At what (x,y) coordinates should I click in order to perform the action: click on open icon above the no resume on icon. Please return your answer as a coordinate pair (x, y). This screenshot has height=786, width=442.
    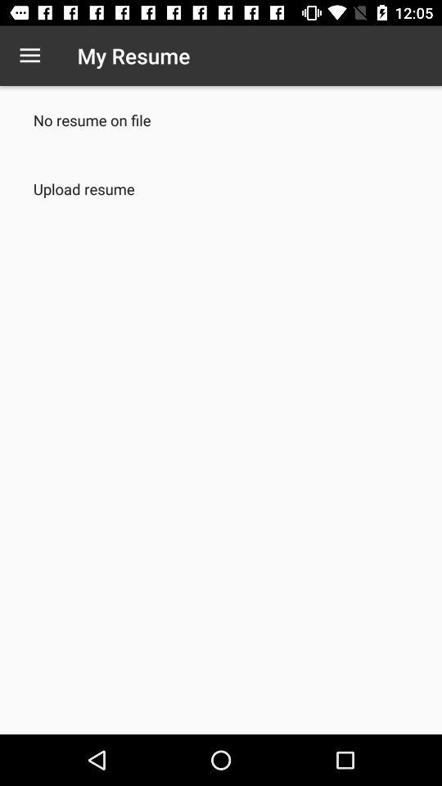
    Looking at the image, I should click on (29, 56).